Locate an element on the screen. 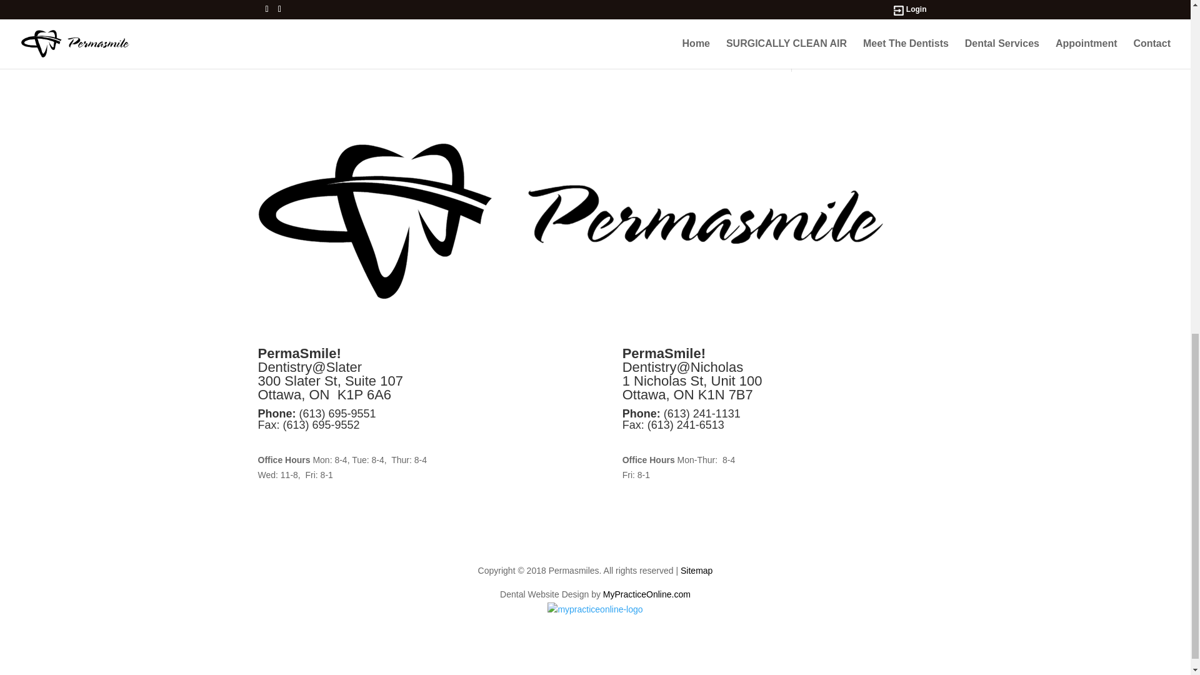 This screenshot has height=675, width=1200. Directions is located at coordinates (645, 441).